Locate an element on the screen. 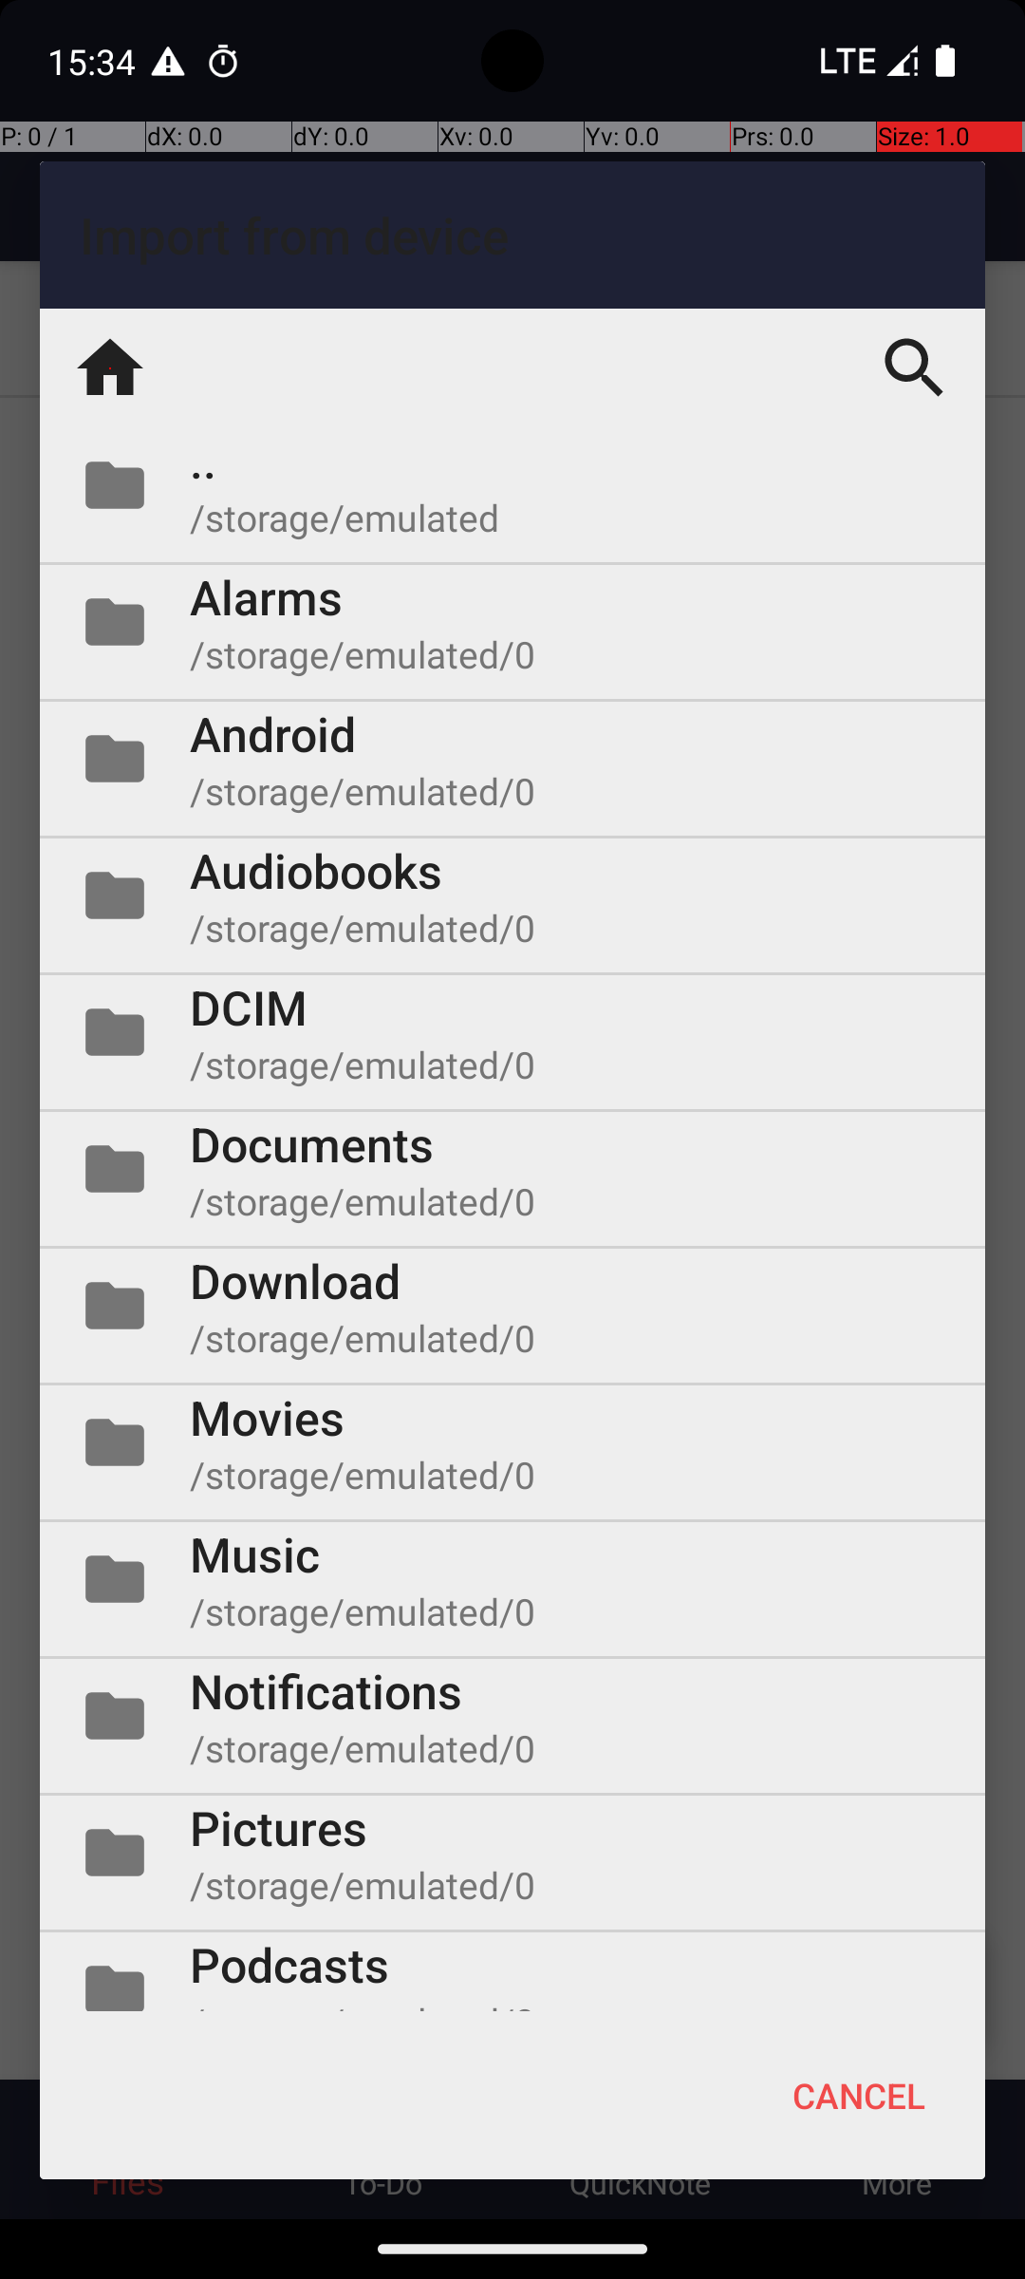 This screenshot has height=2279, width=1025. Folder Alarms /storage/emulated/0/Android is located at coordinates (512, 622).